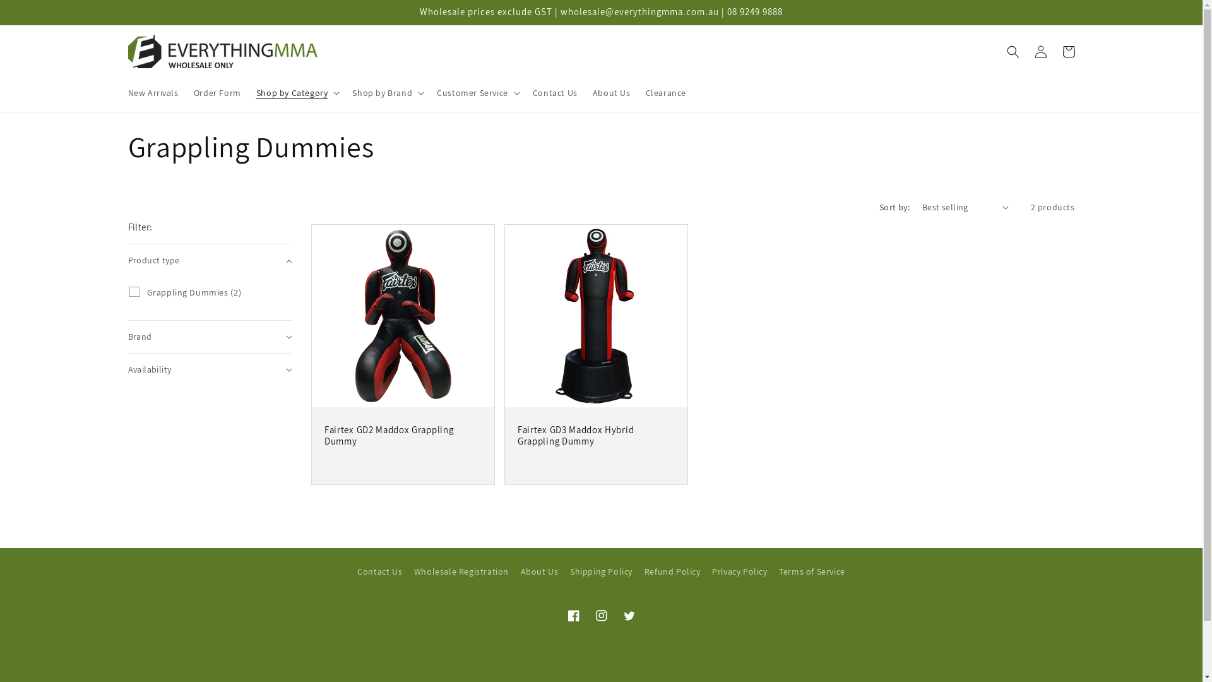 Image resolution: width=1212 pixels, height=682 pixels. I want to click on Instagram, so click(601, 616).